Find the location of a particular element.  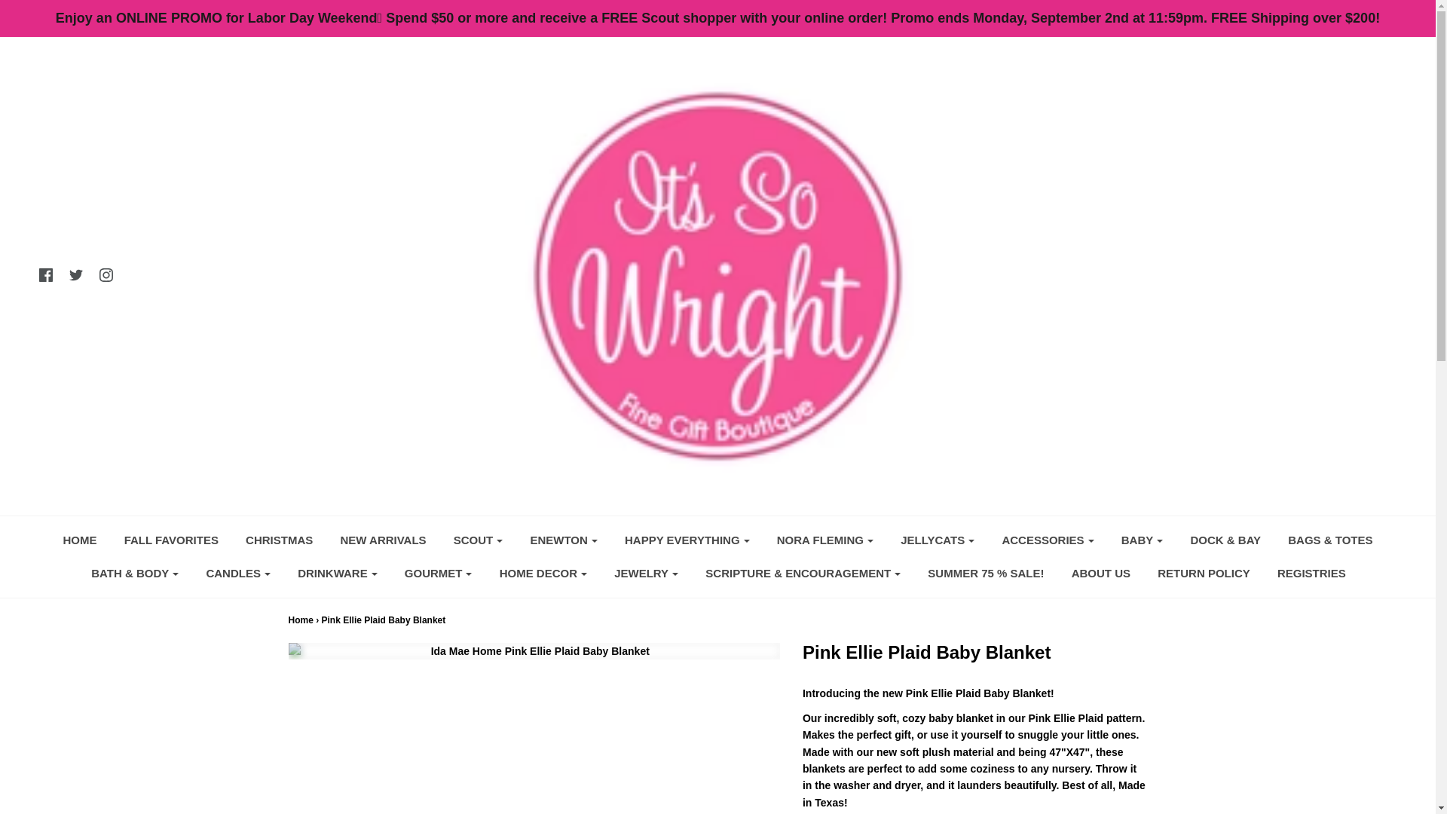

Facebook icon is located at coordinates (46, 274).